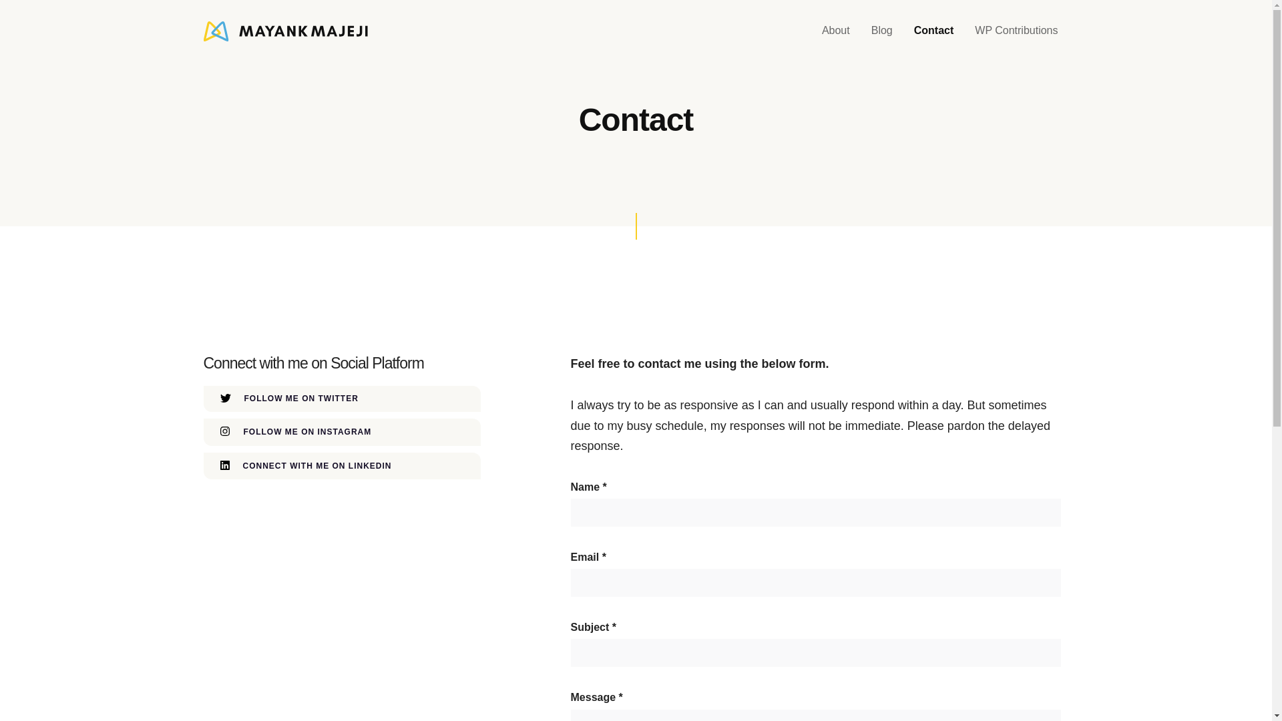  Describe the element at coordinates (1016, 31) in the screenshot. I see `WP Contributions` at that location.